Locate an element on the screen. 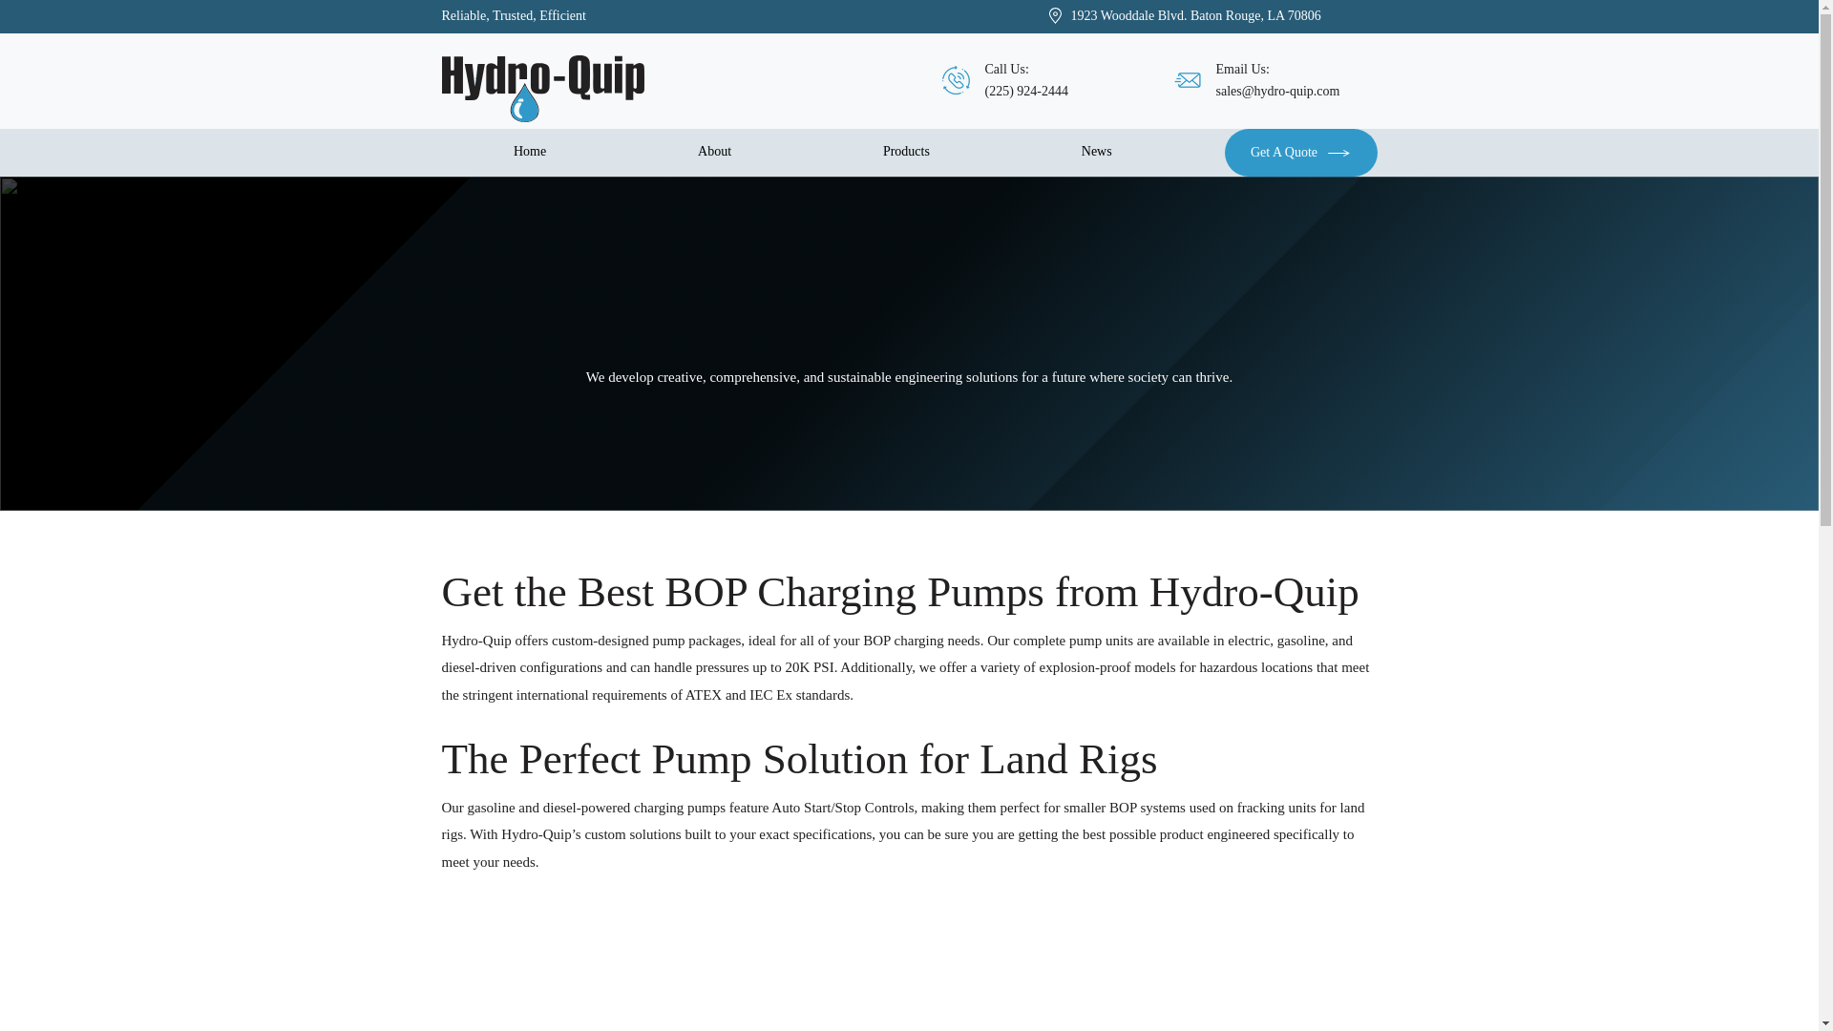 The width and height of the screenshot is (1833, 1031). 1923 Wooddale Blvd. Baton Rouge, LA 70806 is located at coordinates (1195, 15).